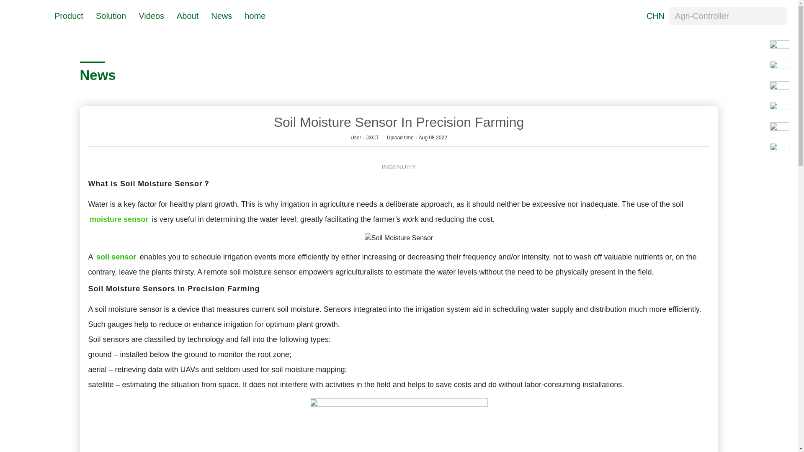 The width and height of the screenshot is (804, 452). Describe the element at coordinates (69, 15) in the screenshot. I see `Product` at that location.